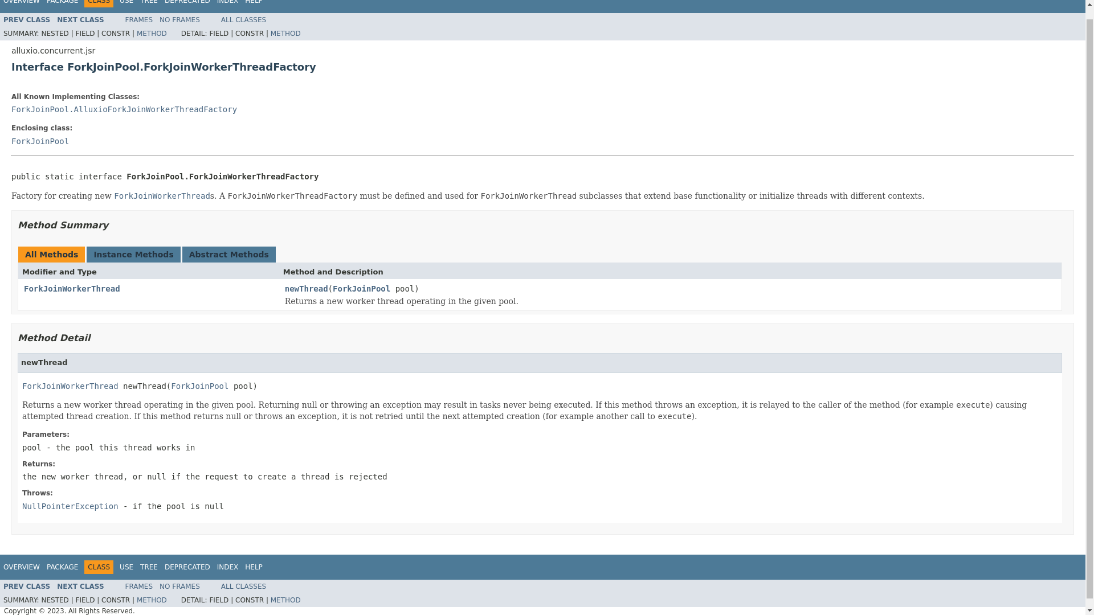 The height and width of the screenshot is (615, 1094). Describe the element at coordinates (152, 33) in the screenshot. I see `METHOD` at that location.